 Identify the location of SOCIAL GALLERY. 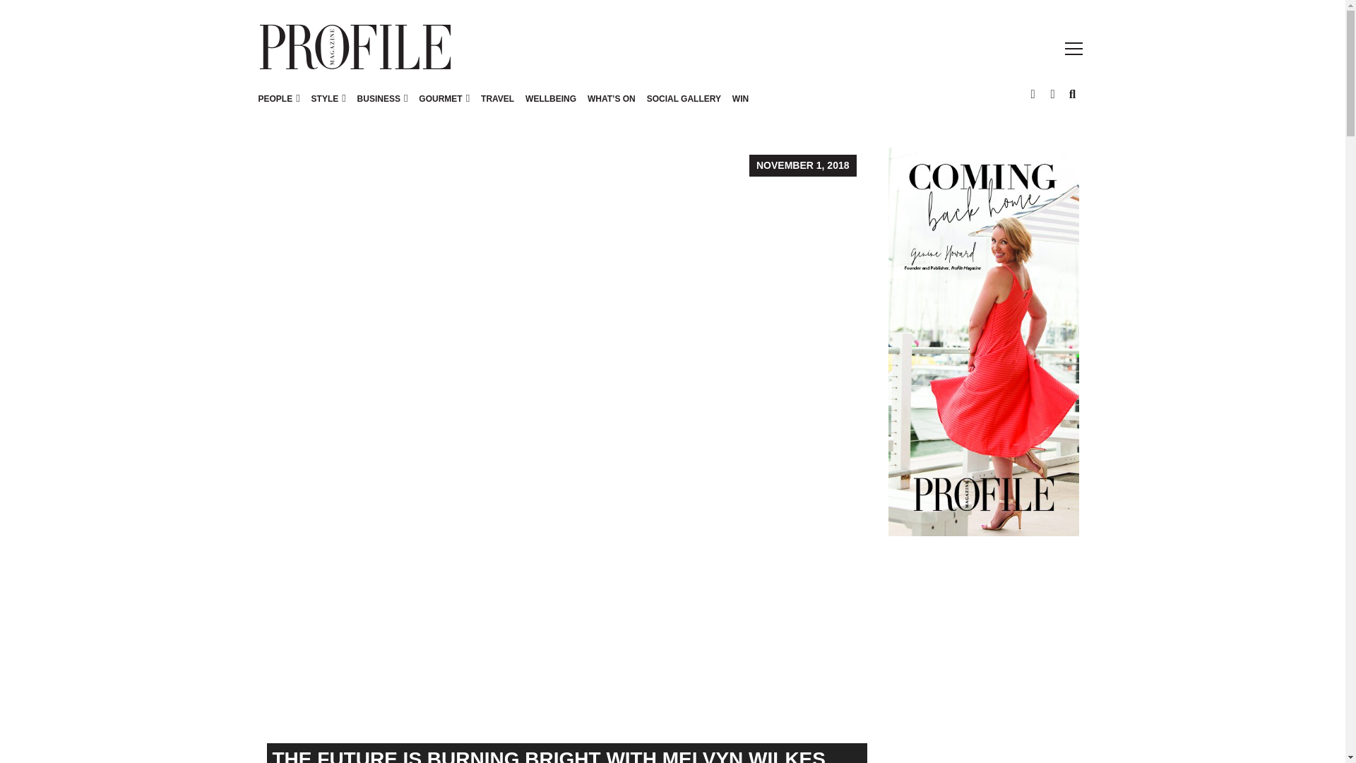
(684, 106).